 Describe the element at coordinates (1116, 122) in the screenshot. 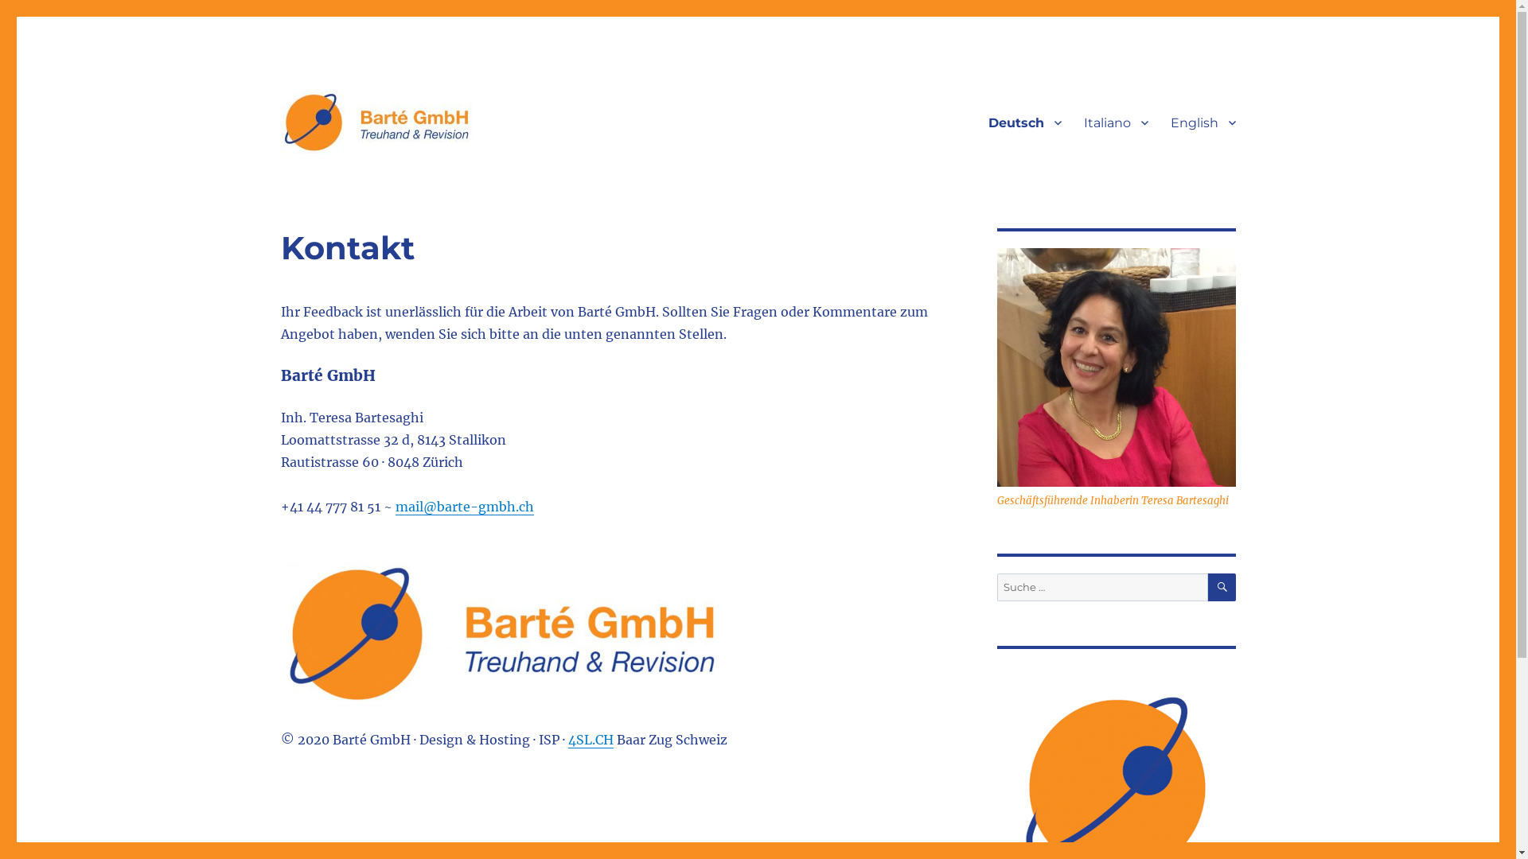

I see `Italiano` at that location.